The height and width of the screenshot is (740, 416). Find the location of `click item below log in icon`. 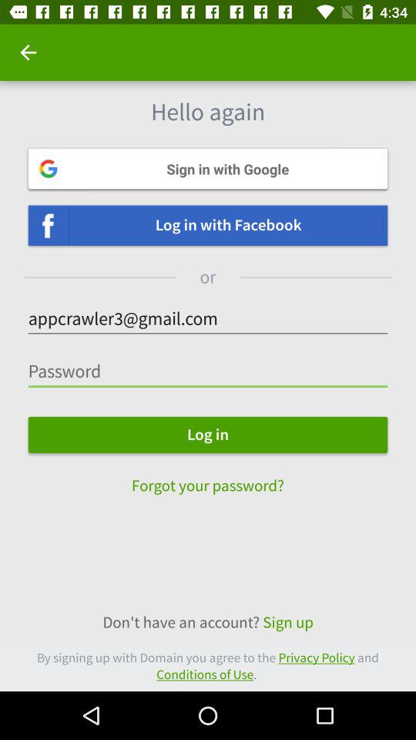

click item below log in icon is located at coordinates (208, 478).